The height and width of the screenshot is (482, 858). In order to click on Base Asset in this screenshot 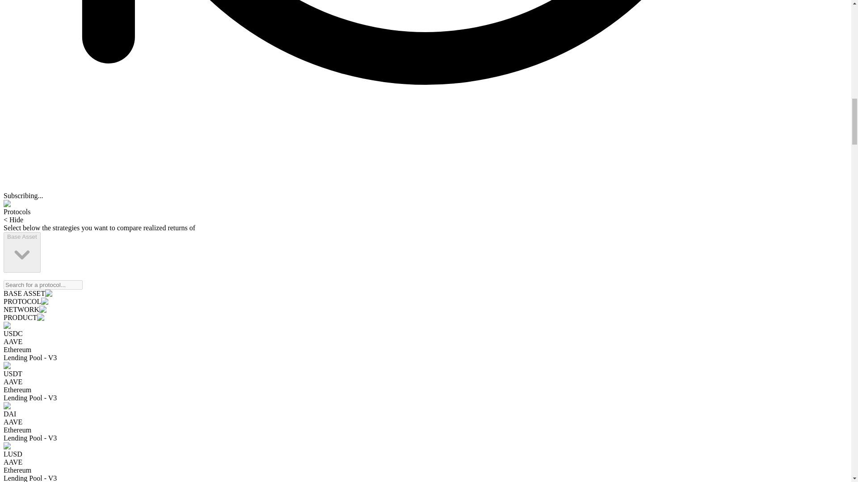, I will do `click(21, 252)`.